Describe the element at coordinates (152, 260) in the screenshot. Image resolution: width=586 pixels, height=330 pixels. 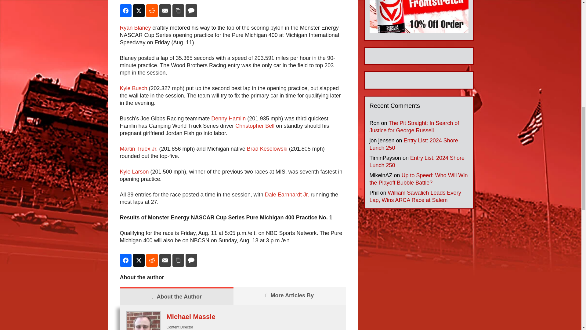
I see `Share on Reddit` at that location.